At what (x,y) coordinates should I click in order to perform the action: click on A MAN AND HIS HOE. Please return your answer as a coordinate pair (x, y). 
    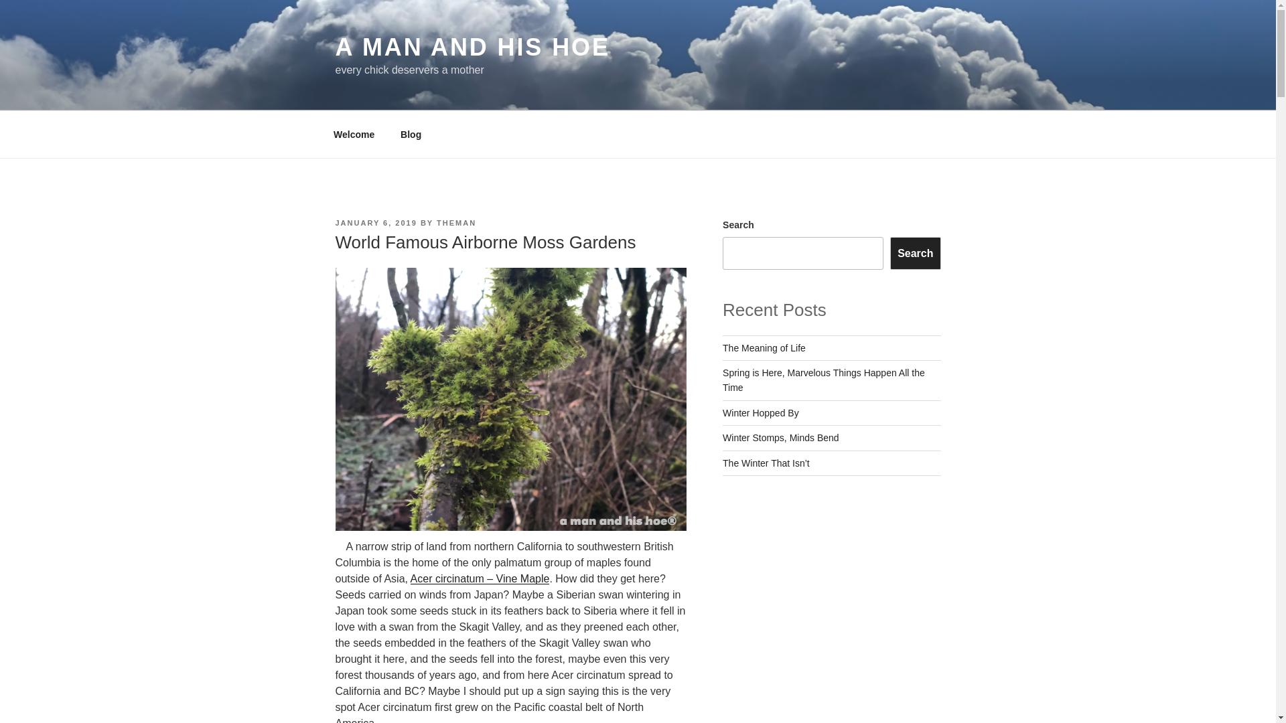
    Looking at the image, I should click on (472, 47).